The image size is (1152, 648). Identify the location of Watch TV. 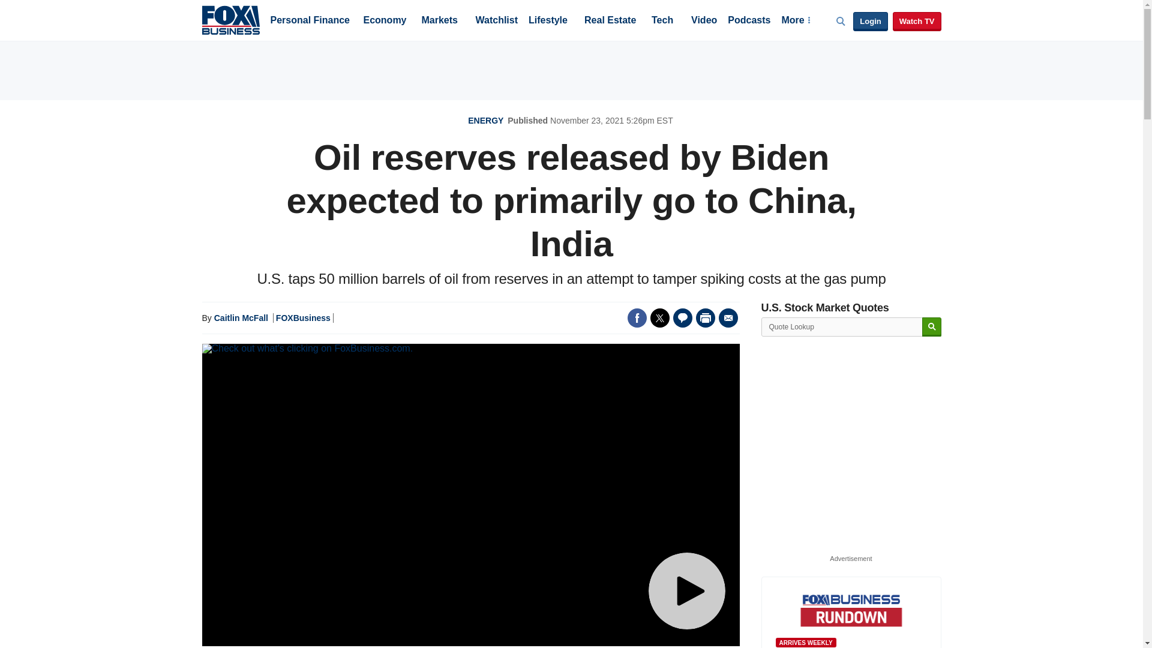
(917, 22).